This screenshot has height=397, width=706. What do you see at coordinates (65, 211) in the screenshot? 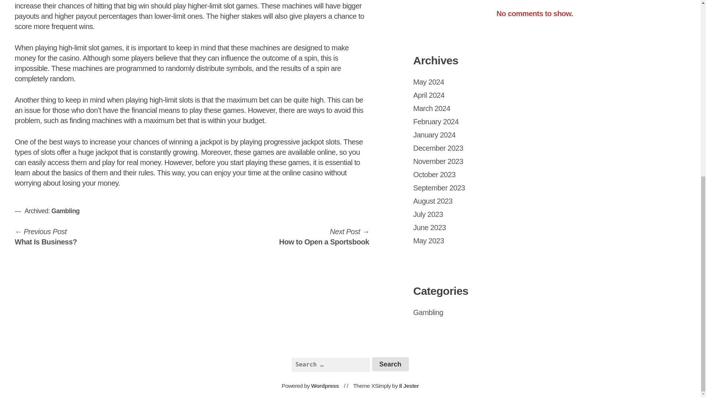
I see `May 2024` at bounding box center [65, 211].